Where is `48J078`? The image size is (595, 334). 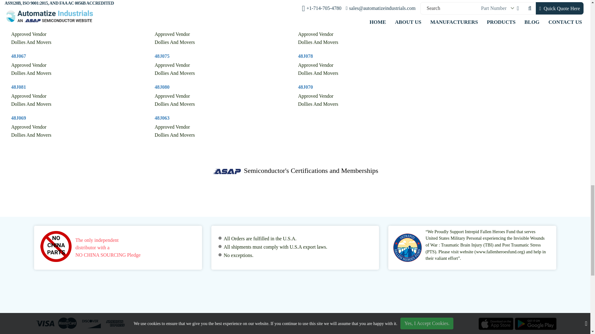
48J078 is located at coordinates (305, 56).